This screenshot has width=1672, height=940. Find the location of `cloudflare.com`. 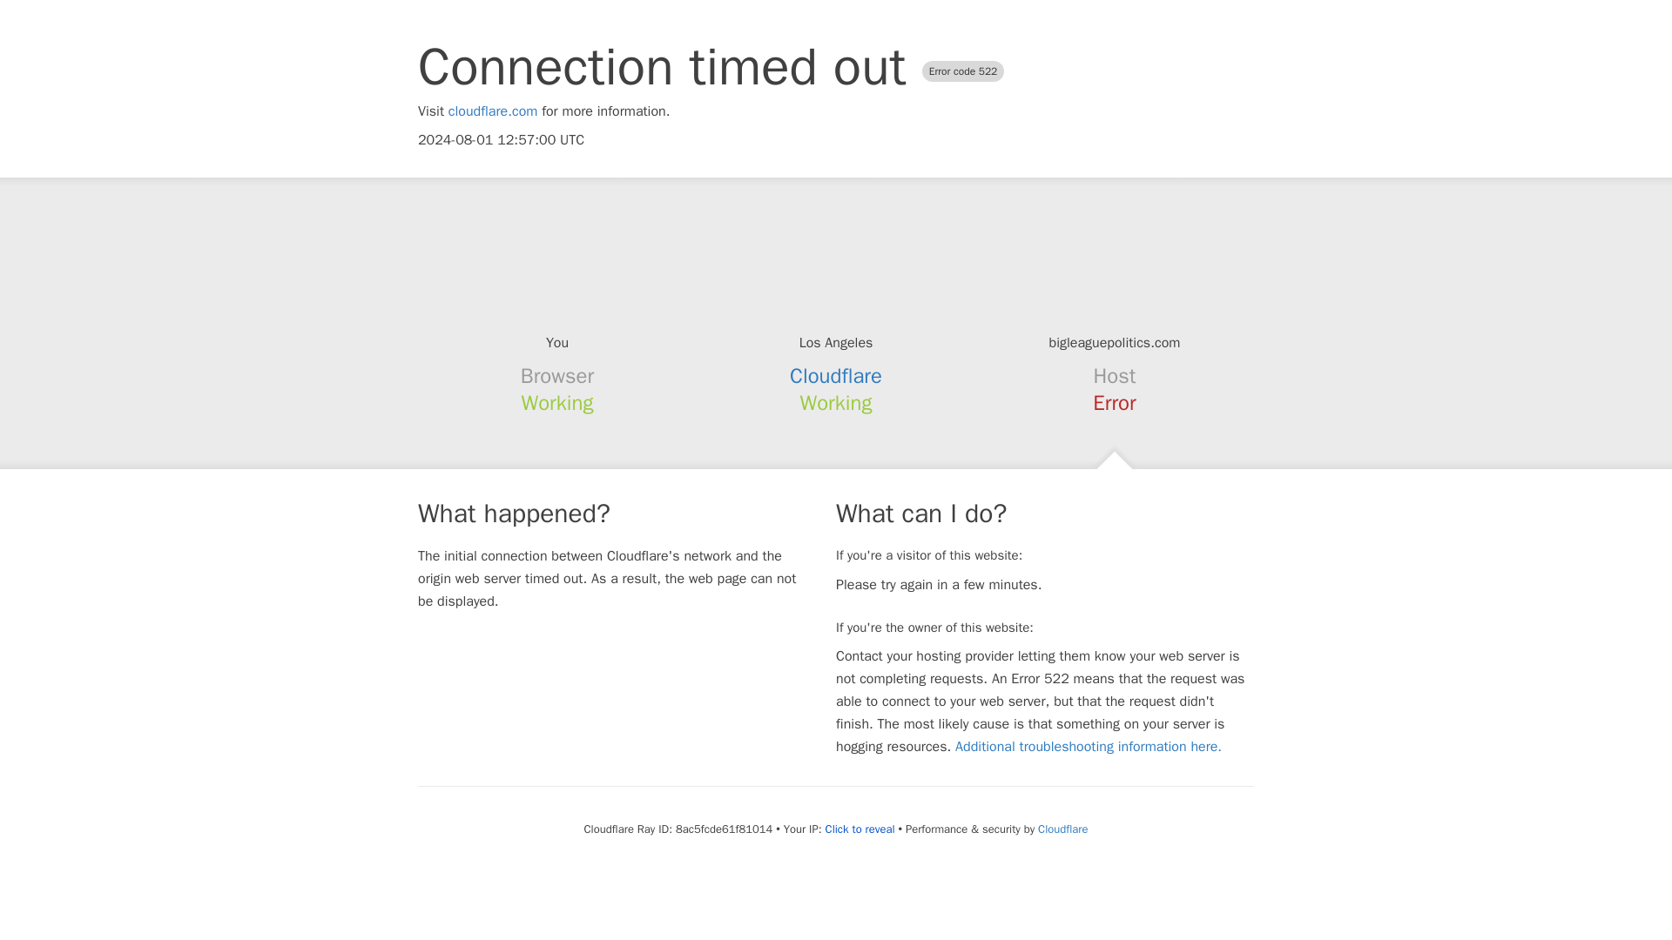

cloudflare.com is located at coordinates (493, 111).